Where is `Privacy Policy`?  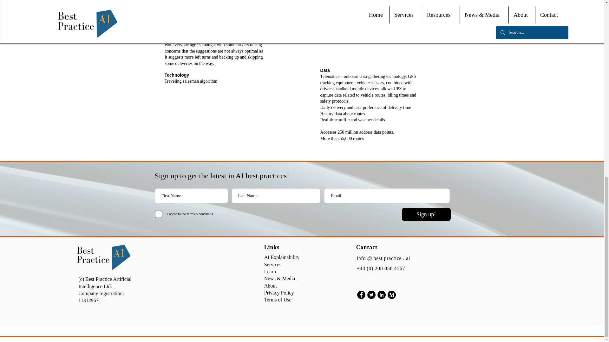 Privacy Policy is located at coordinates (279, 293).